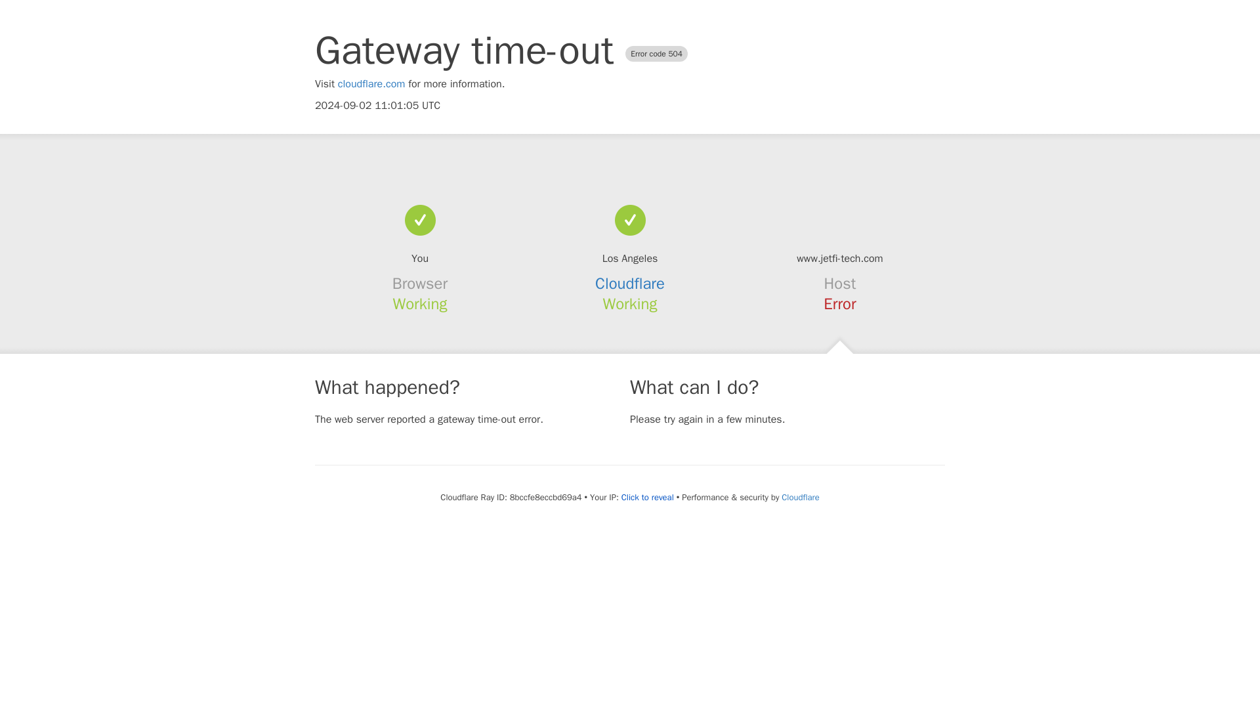 Image resolution: width=1260 pixels, height=709 pixels. I want to click on Click to reveal, so click(647, 498).